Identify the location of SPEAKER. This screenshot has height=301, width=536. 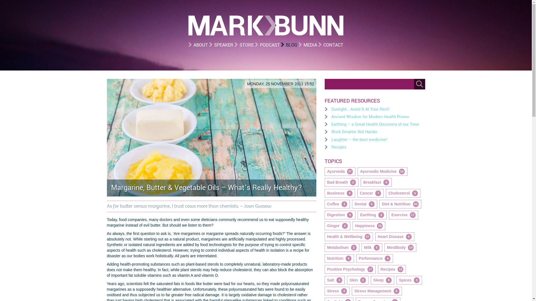
(221, 45).